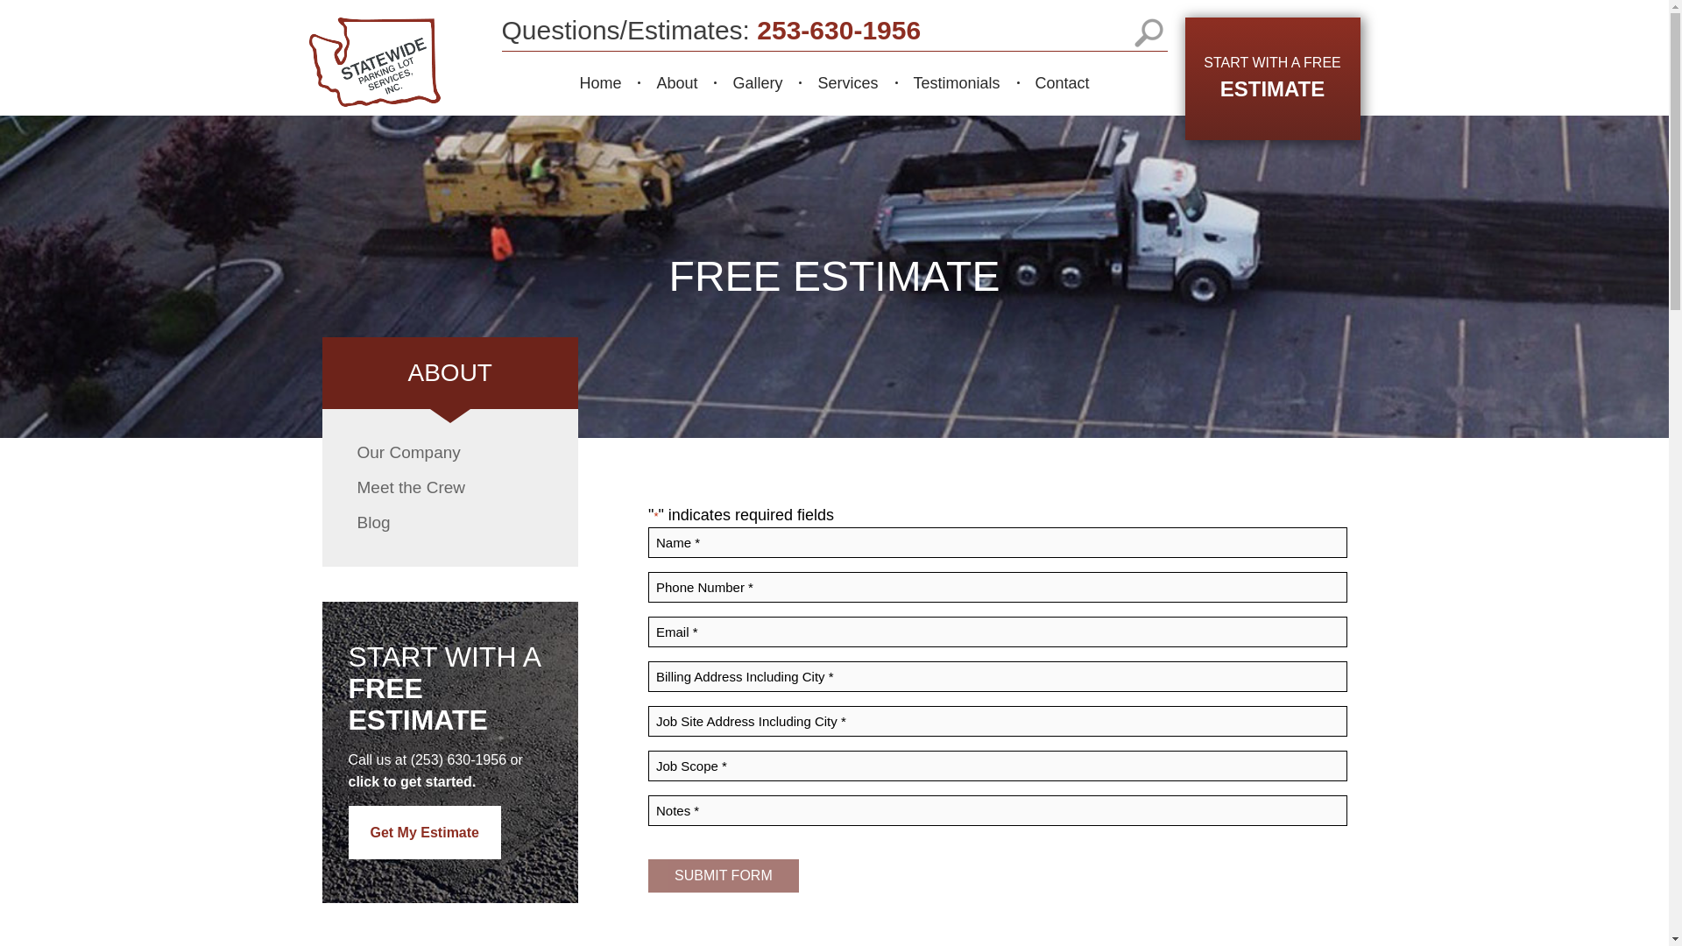  I want to click on Meet the Crew, so click(450, 487).